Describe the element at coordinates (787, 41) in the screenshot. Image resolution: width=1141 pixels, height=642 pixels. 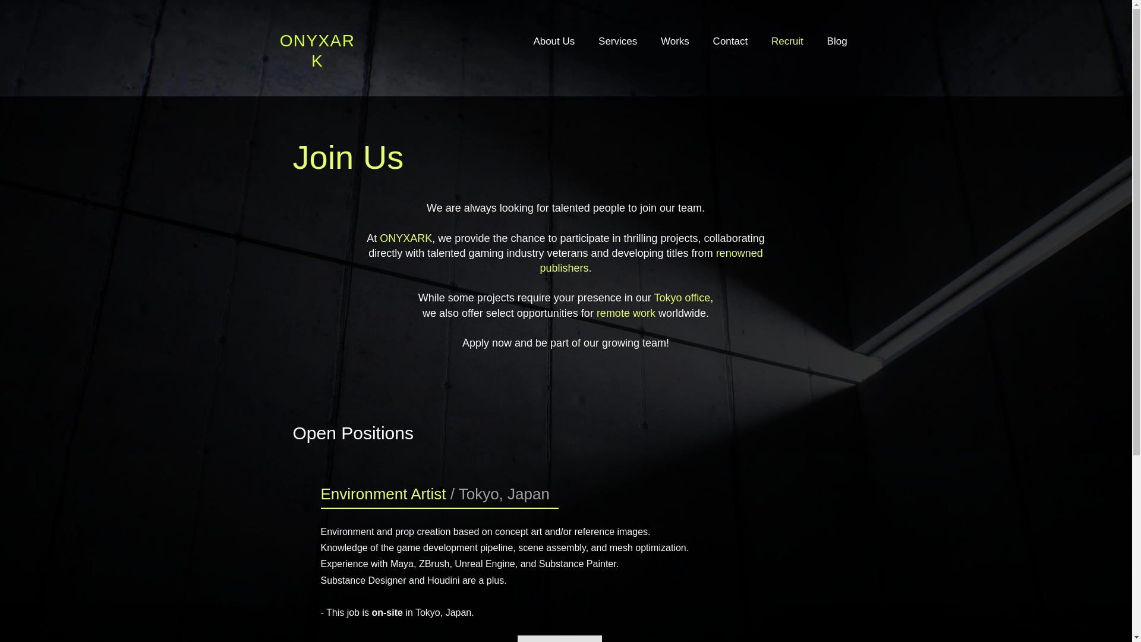
I see `Recruit` at that location.